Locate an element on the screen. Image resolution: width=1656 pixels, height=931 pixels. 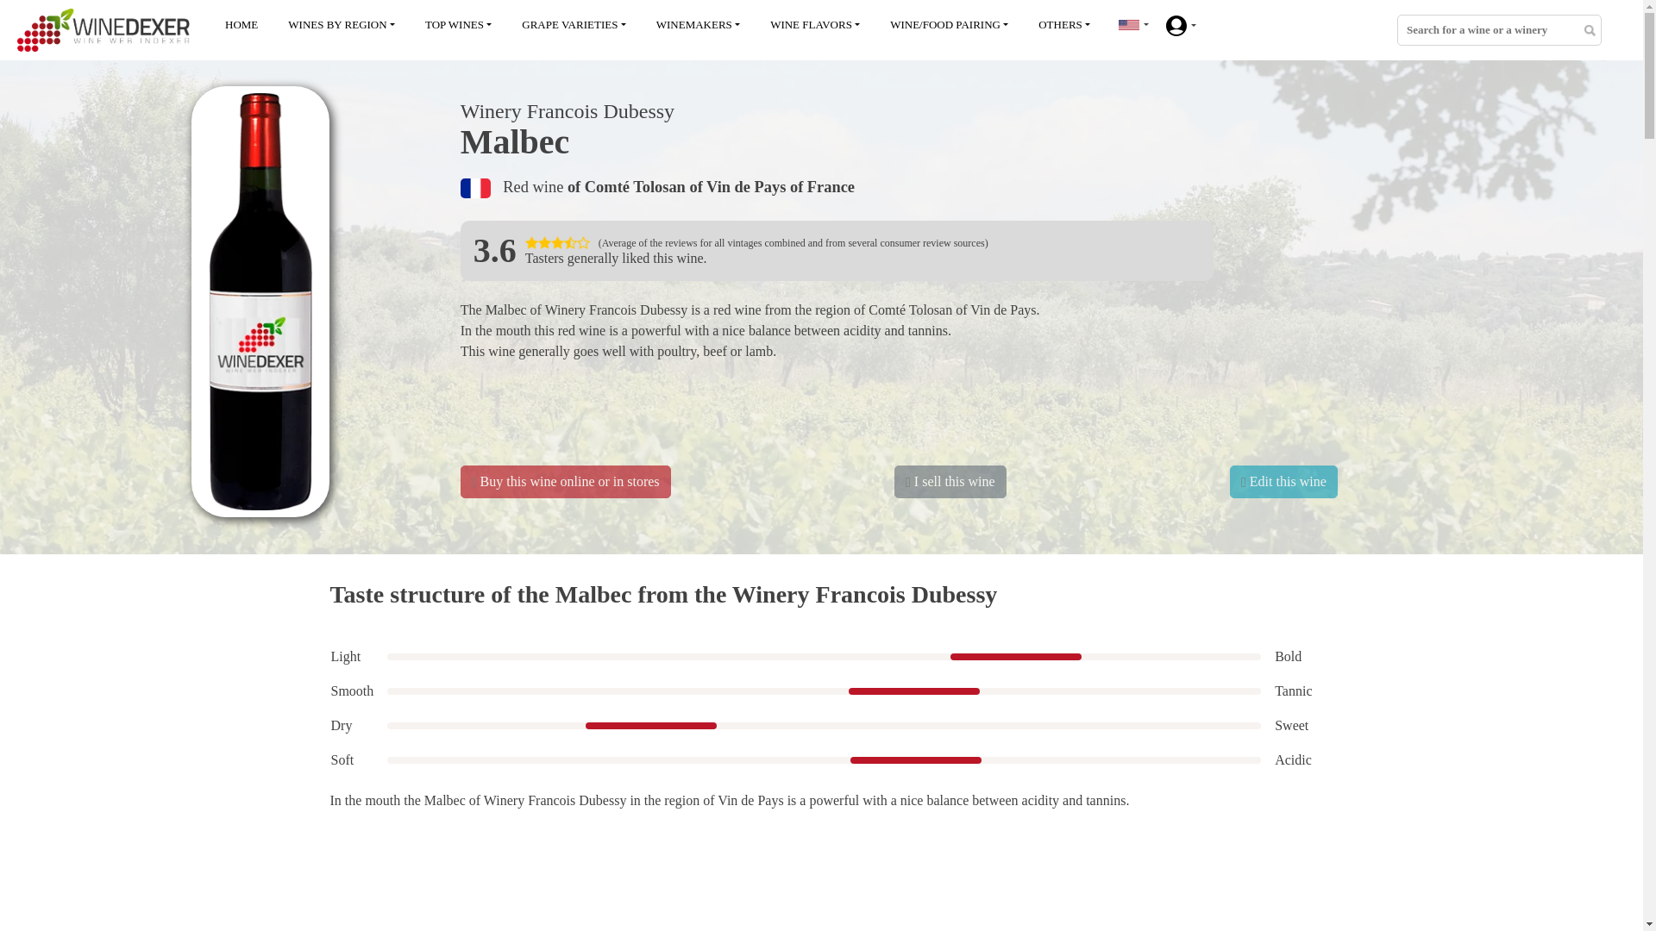
HOME is located at coordinates (241, 25).